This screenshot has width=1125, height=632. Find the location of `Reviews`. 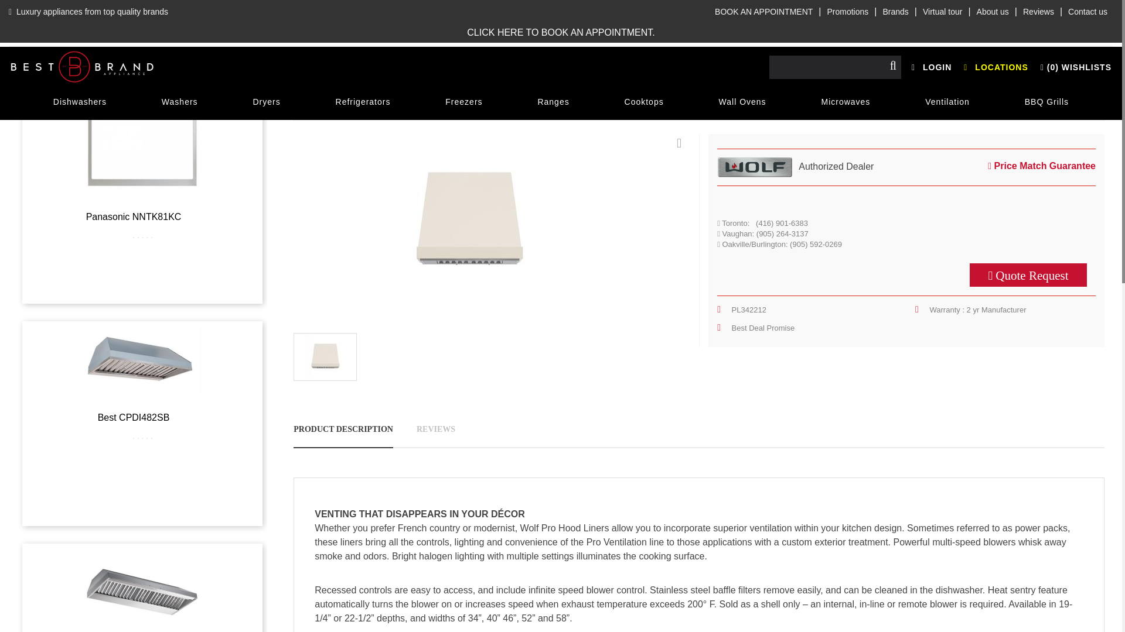

Reviews is located at coordinates (1038, 12).